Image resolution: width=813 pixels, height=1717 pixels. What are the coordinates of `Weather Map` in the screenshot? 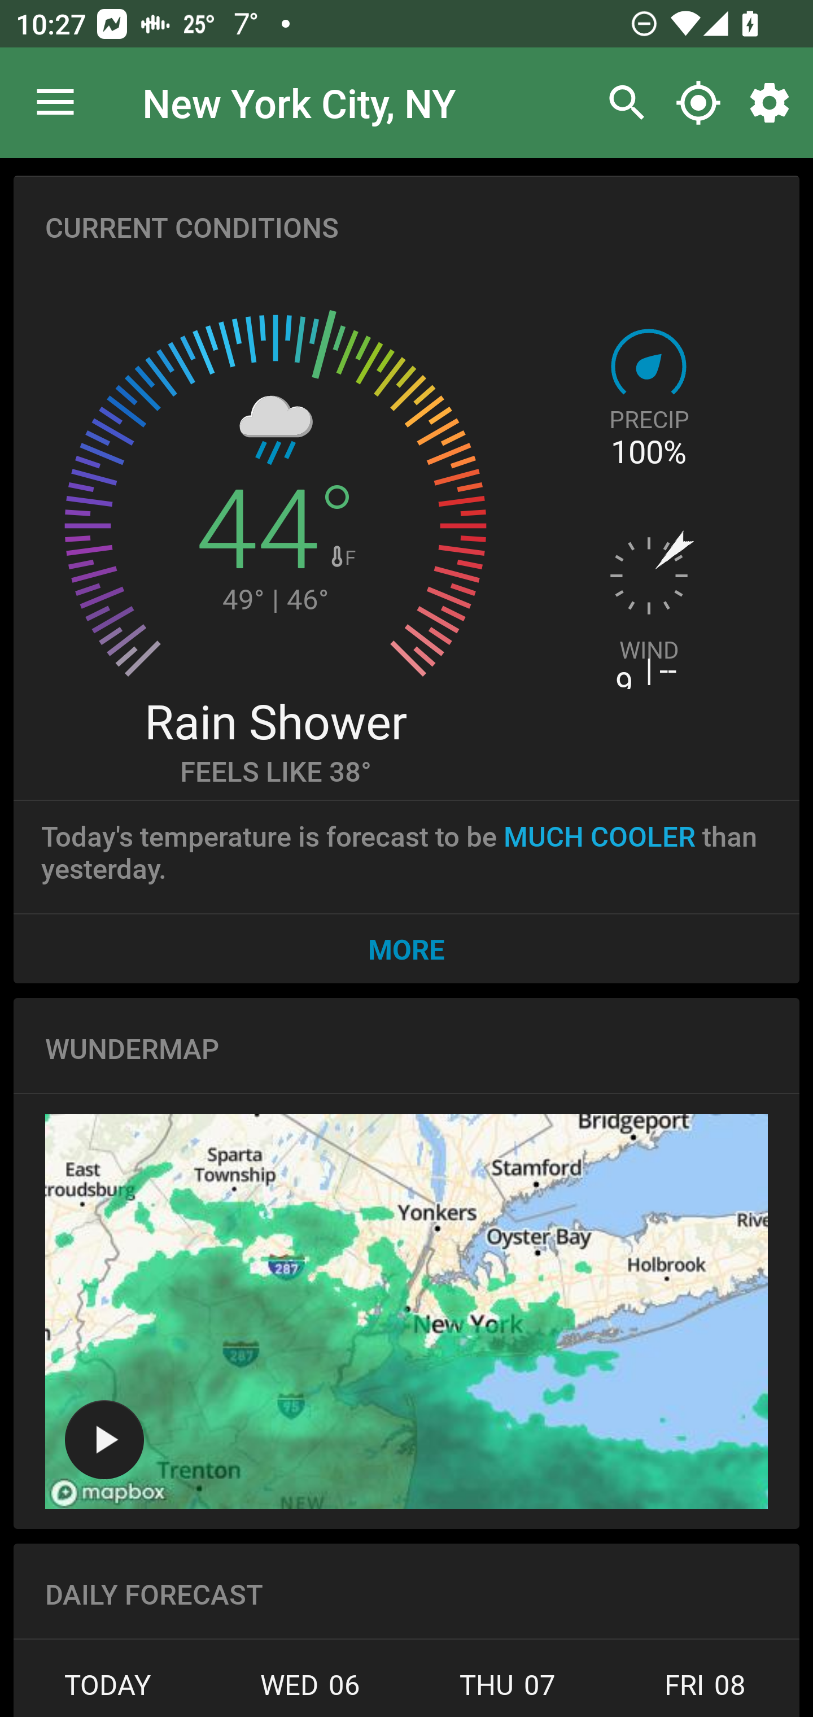 It's located at (104, 1439).